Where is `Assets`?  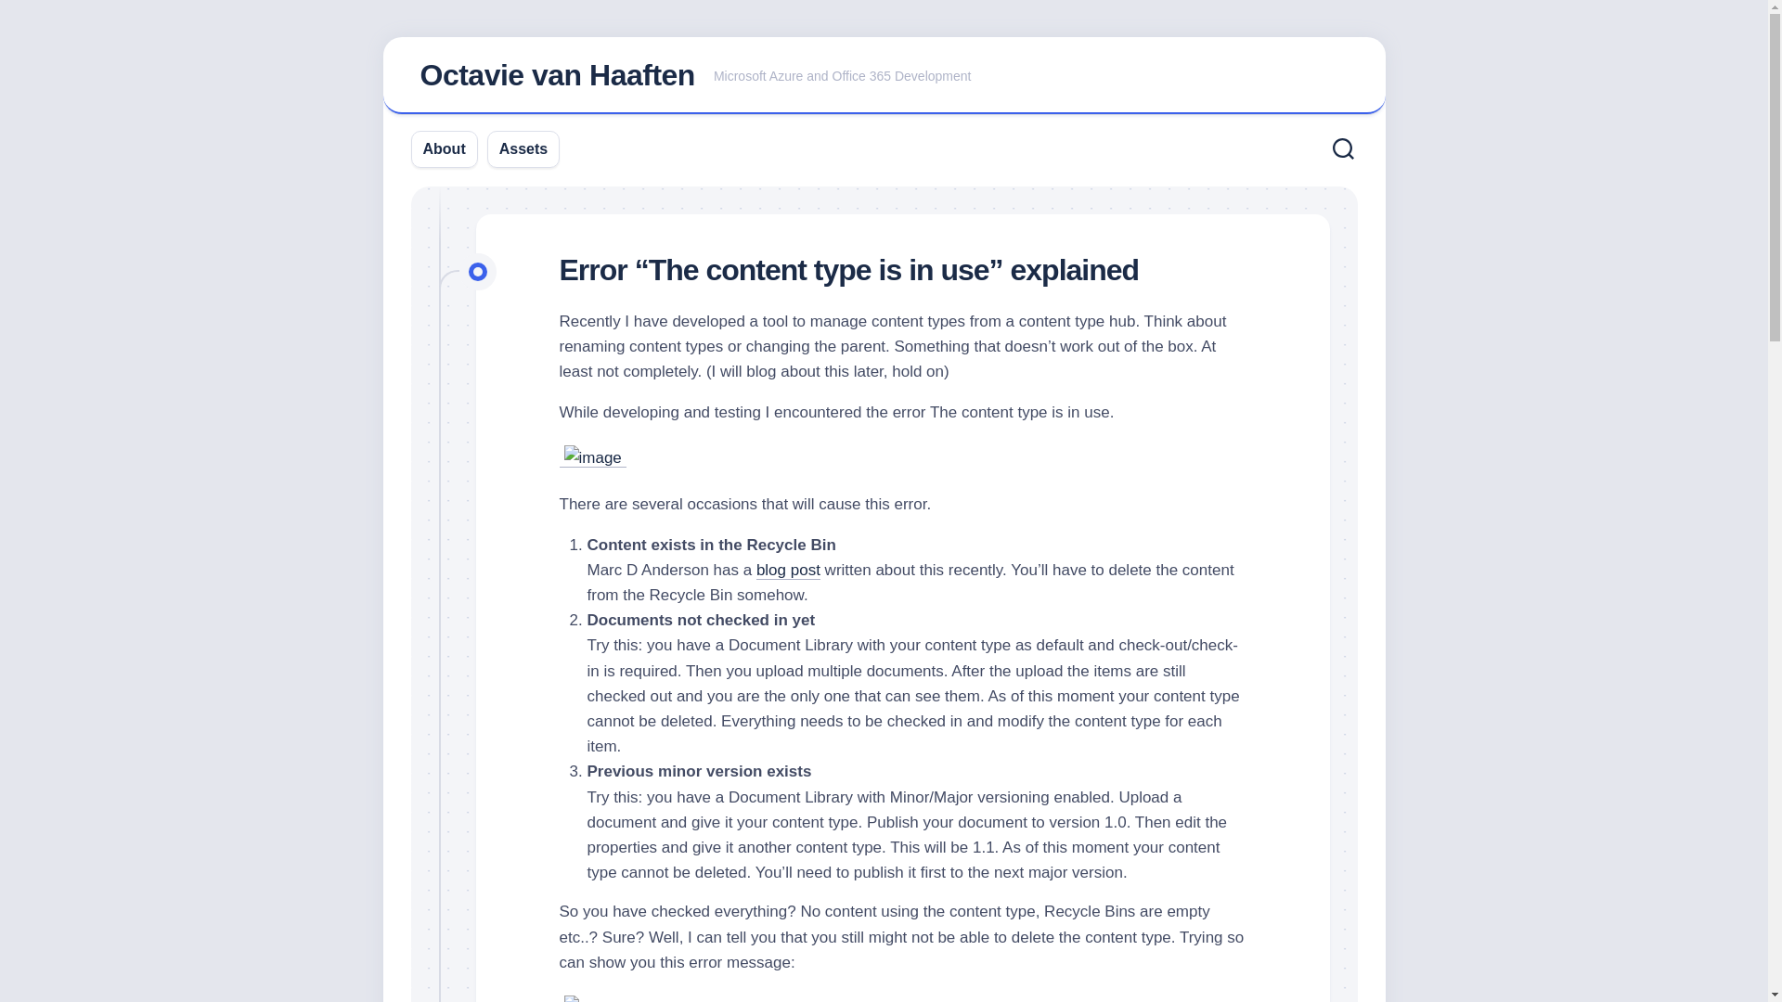
Assets is located at coordinates (523, 148).